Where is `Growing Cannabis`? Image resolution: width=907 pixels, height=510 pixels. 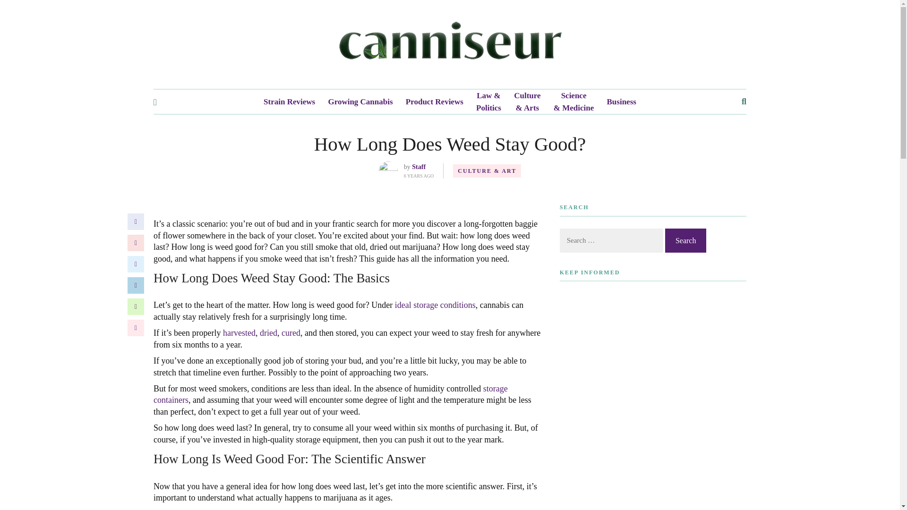
Growing Cannabis is located at coordinates (360, 102).